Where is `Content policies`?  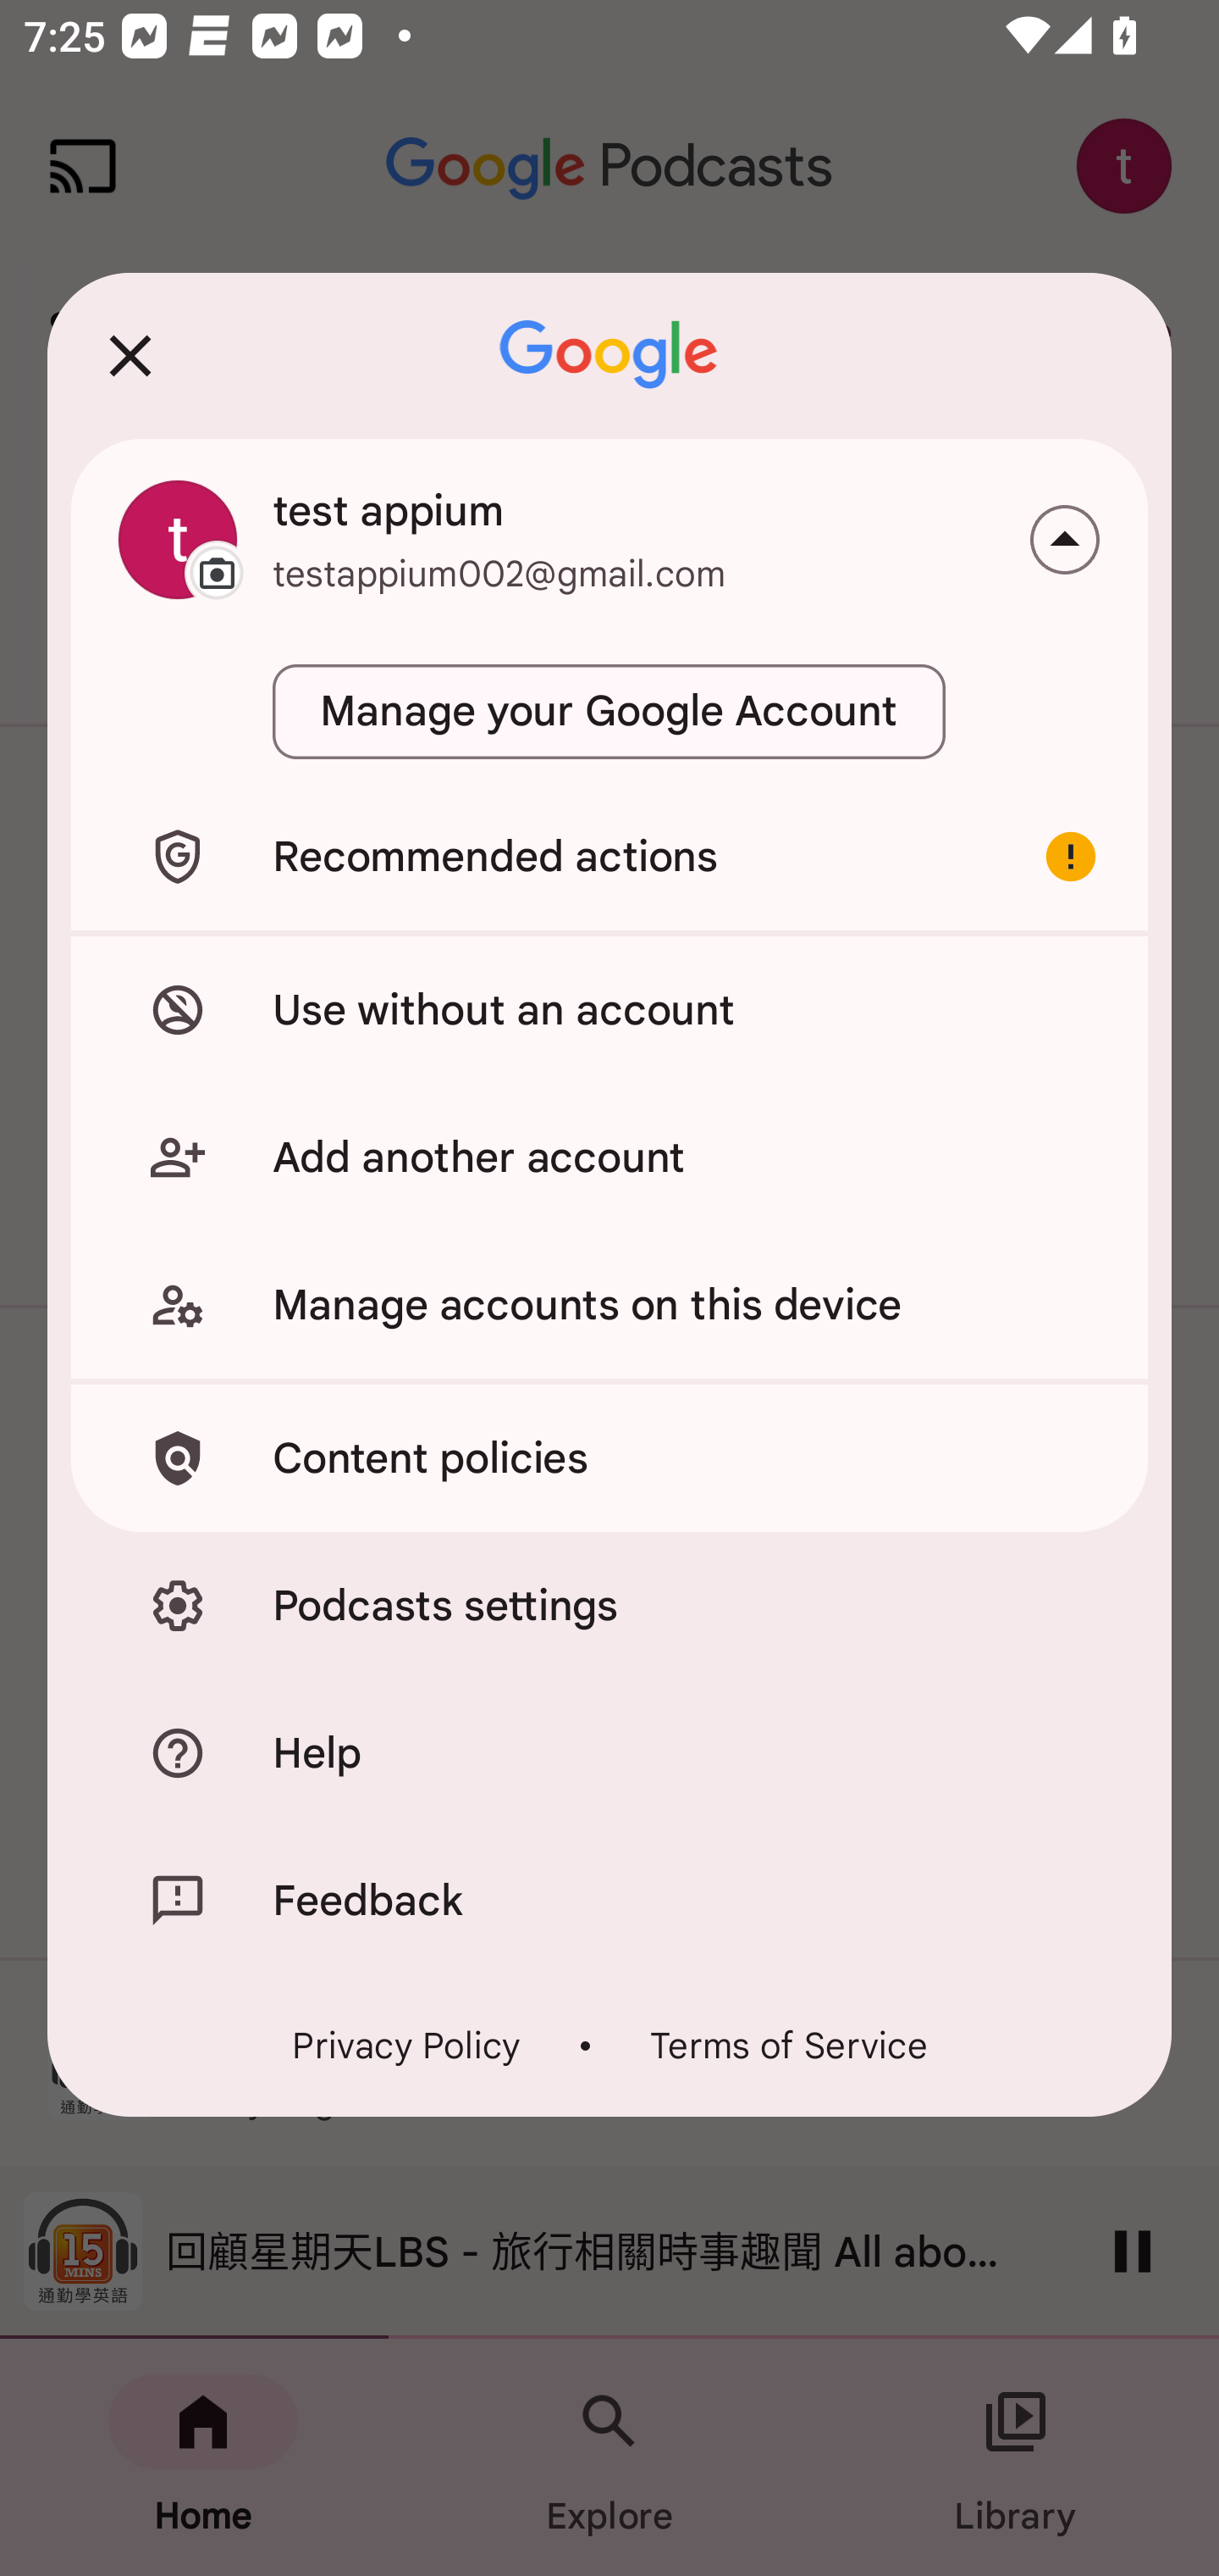
Content policies is located at coordinates (609, 1459).